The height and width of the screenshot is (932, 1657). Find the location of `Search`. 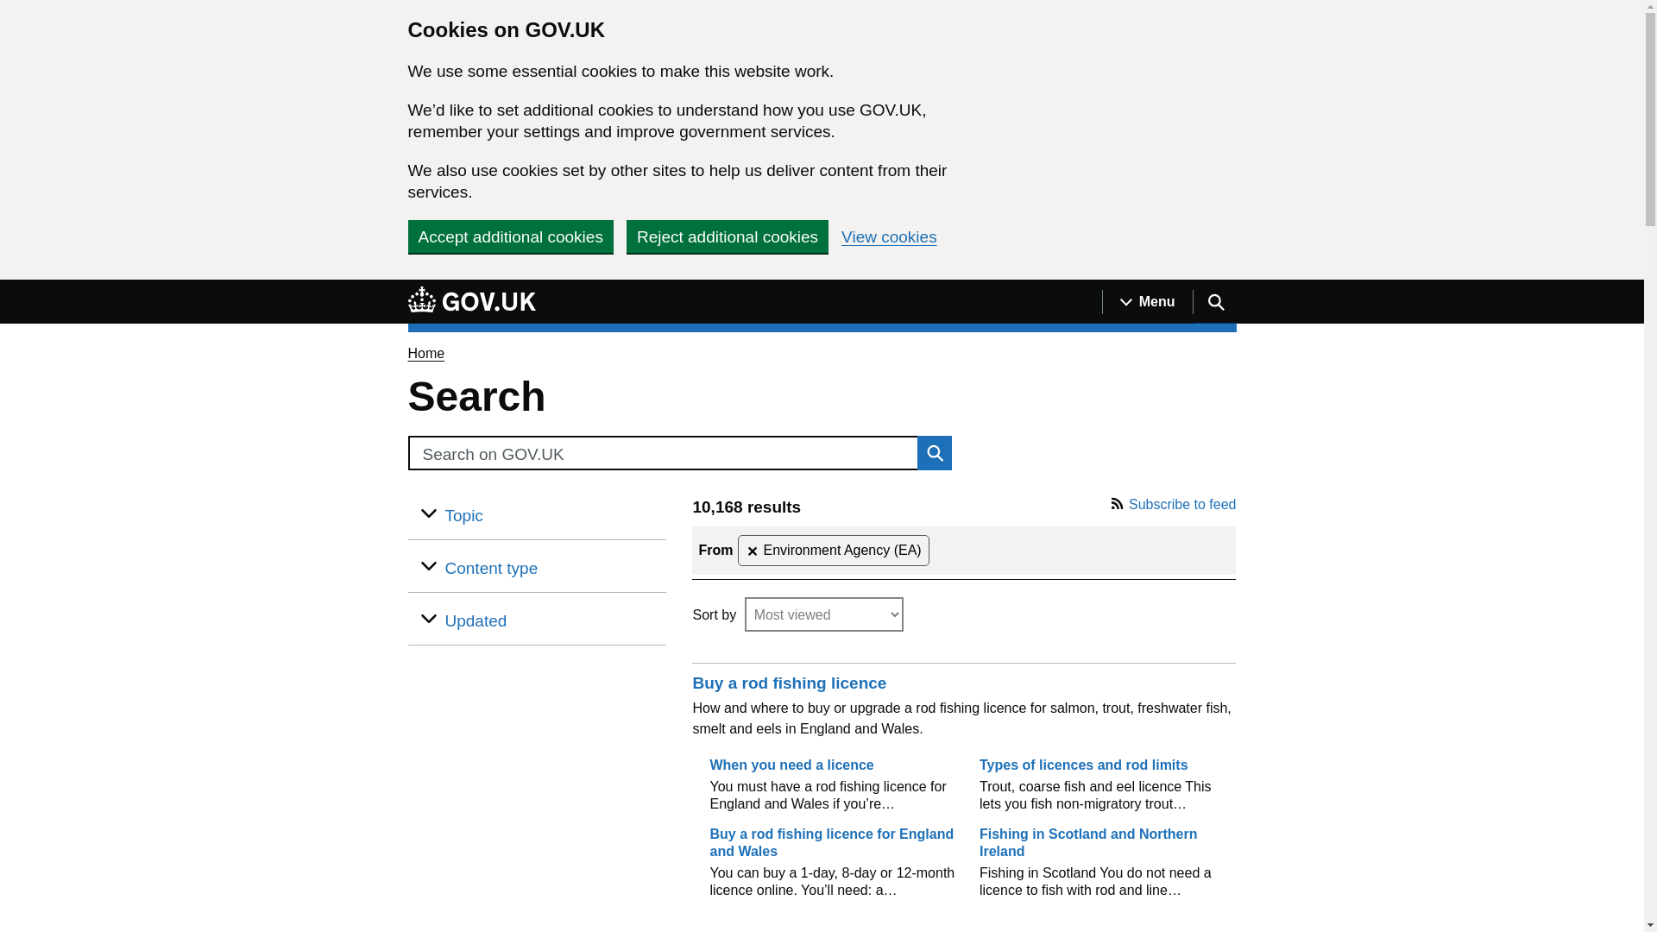

Search is located at coordinates (661, 453).